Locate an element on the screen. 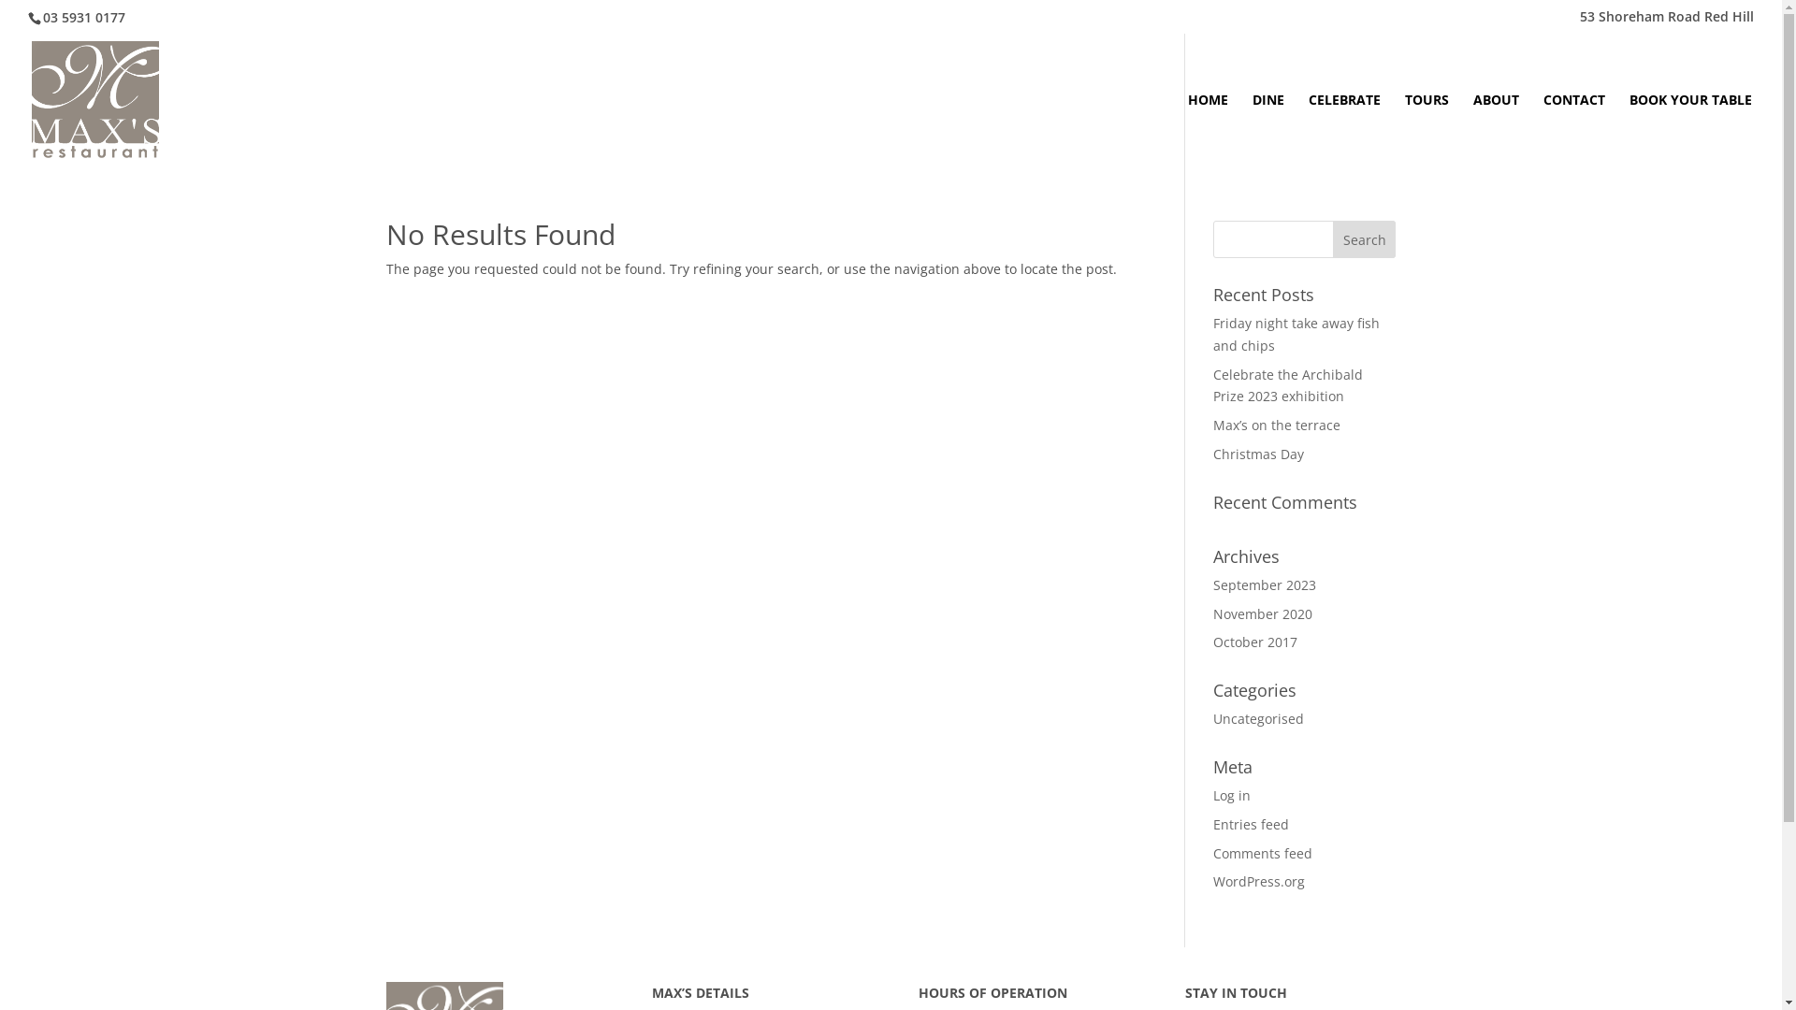 The image size is (1796, 1010). Friday night take away fish and chips is located at coordinates (1296, 335).